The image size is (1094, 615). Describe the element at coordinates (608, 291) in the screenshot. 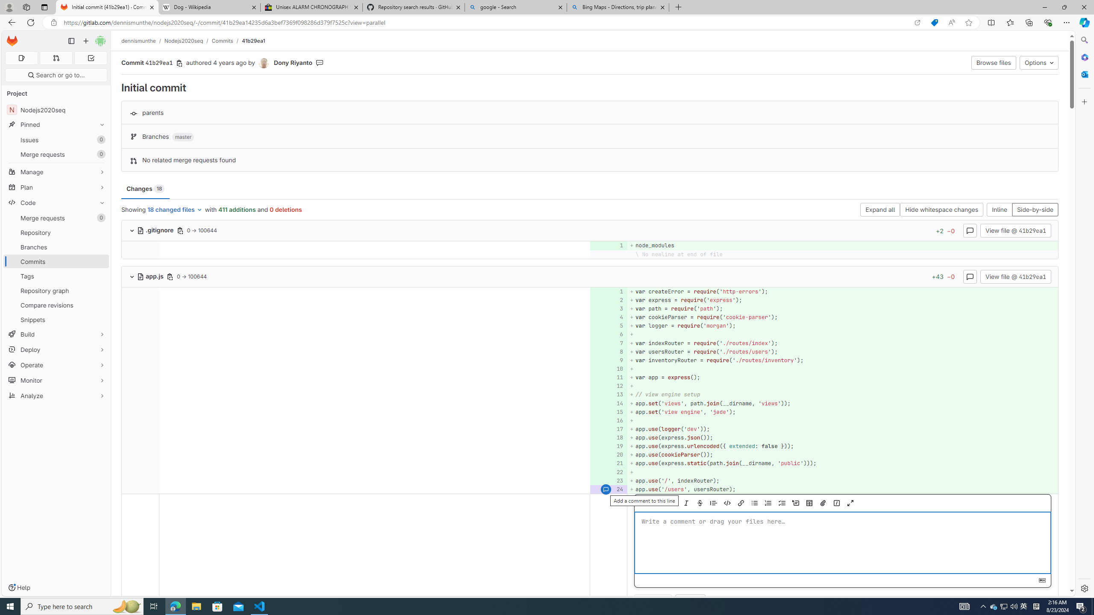

I see `1` at that location.